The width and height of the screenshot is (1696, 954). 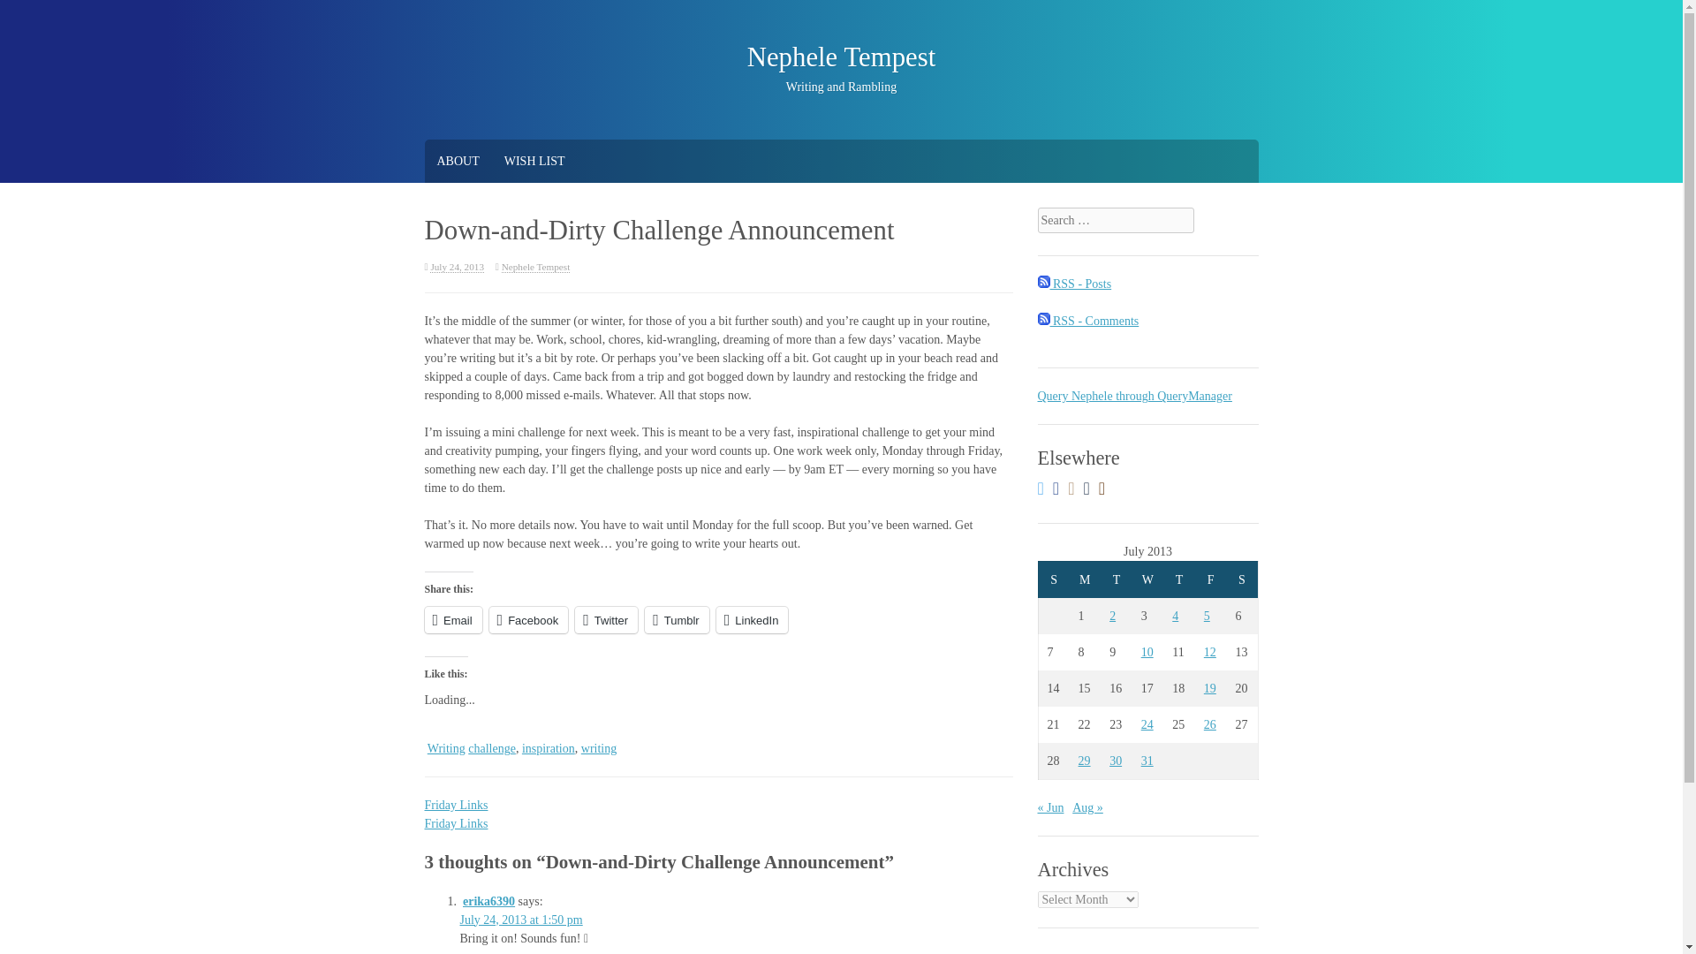 What do you see at coordinates (520, 919) in the screenshot?
I see `July 24, 2013 at 1:50 pm` at bounding box center [520, 919].